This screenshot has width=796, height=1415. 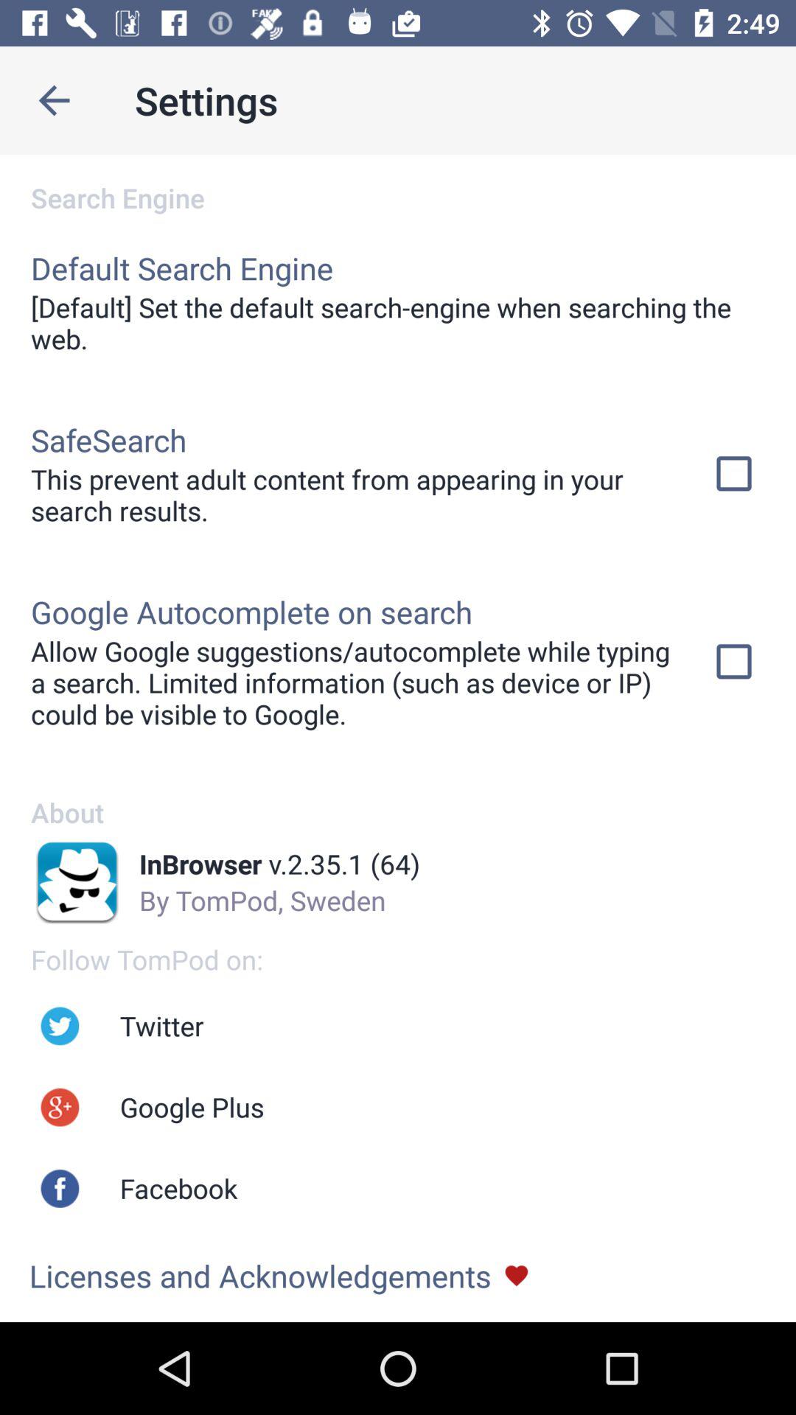 I want to click on press icon to the left of the   settings, so click(x=54, y=100).